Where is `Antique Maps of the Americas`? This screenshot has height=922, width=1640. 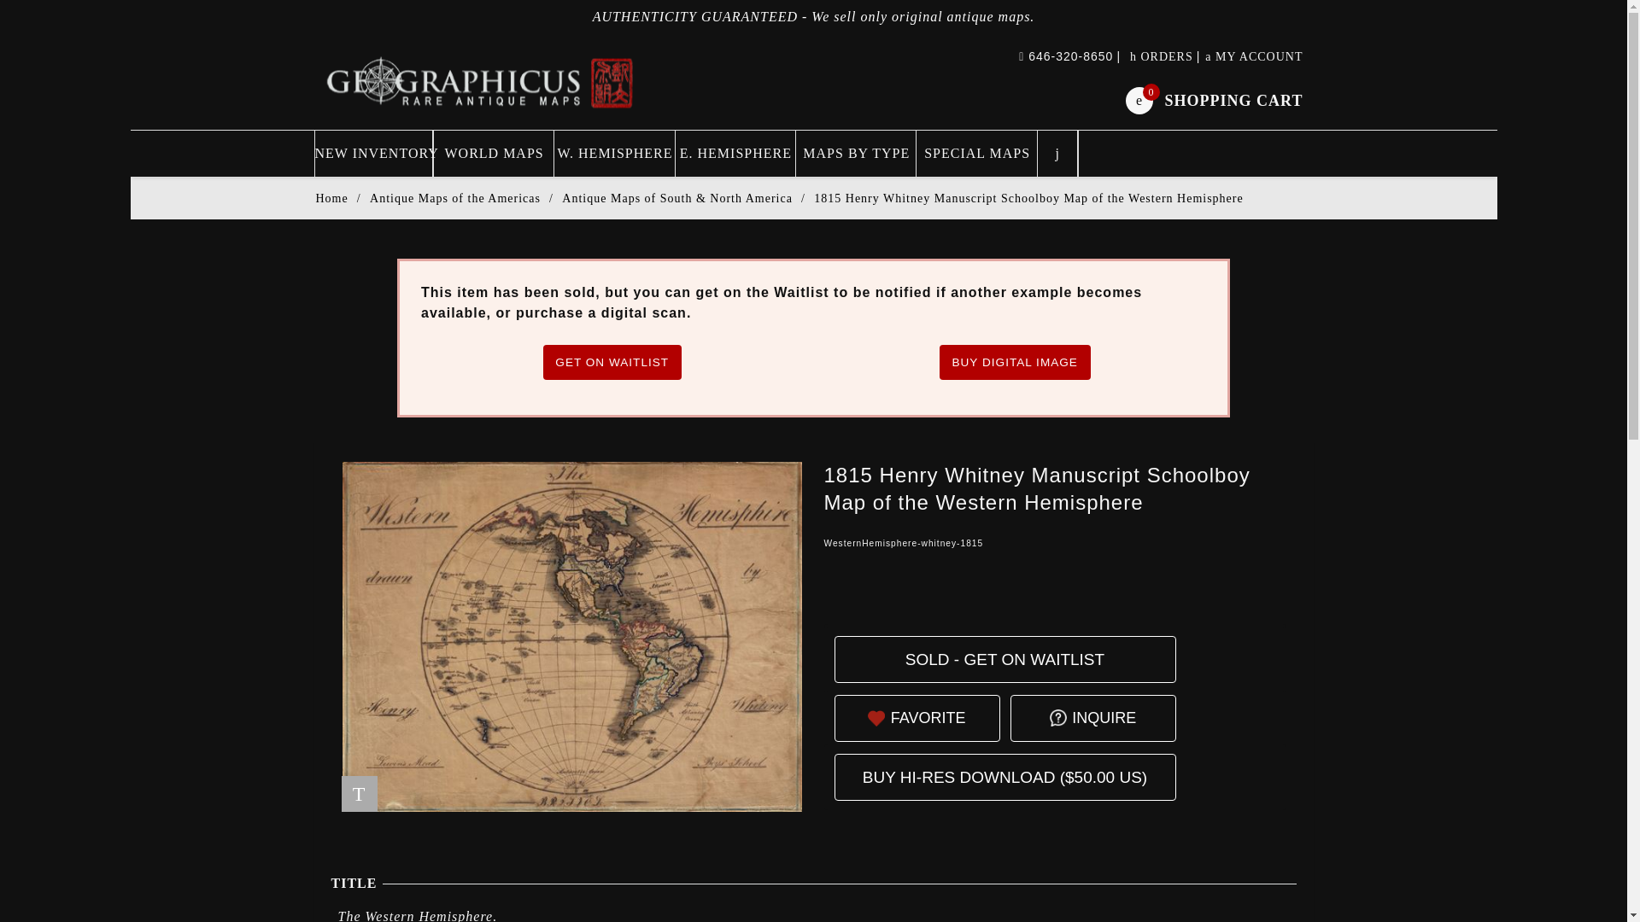
Antique Maps of the Americas is located at coordinates (928, 719).